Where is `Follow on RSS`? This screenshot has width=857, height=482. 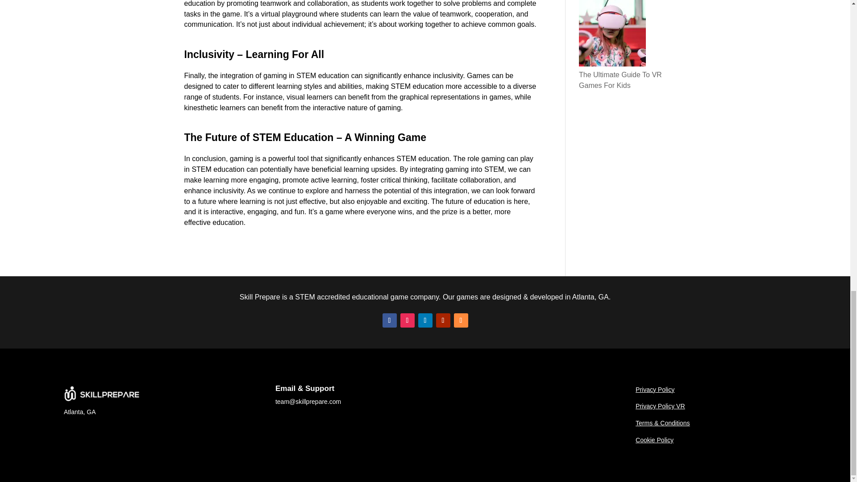 Follow on RSS is located at coordinates (461, 320).